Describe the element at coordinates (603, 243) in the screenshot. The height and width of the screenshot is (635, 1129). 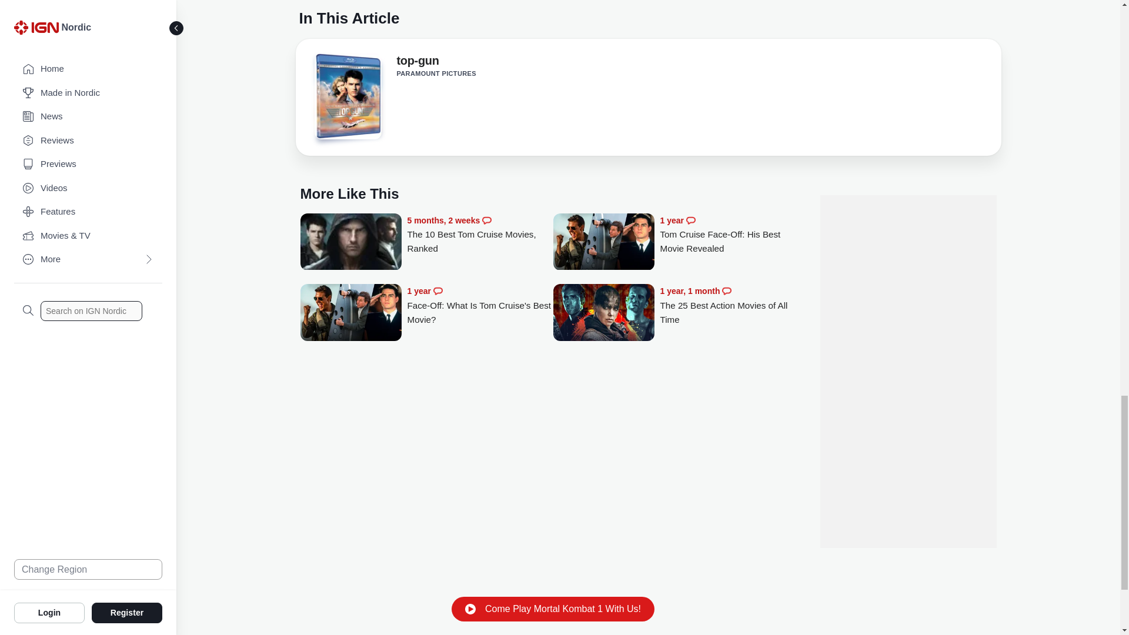
I see `Tom Cruise Face-Off: His Best Movie Revealed` at that location.